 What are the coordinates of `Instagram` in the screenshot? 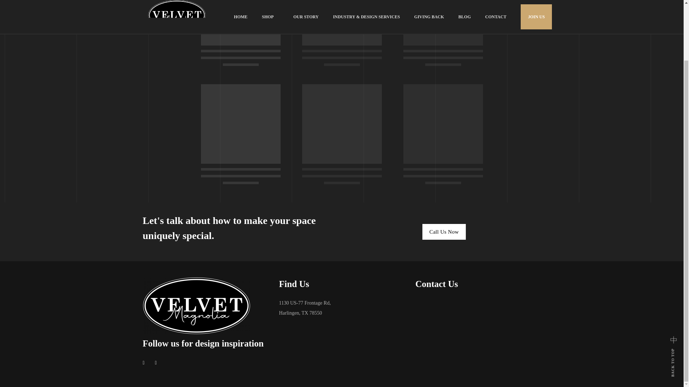 It's located at (158, 363).